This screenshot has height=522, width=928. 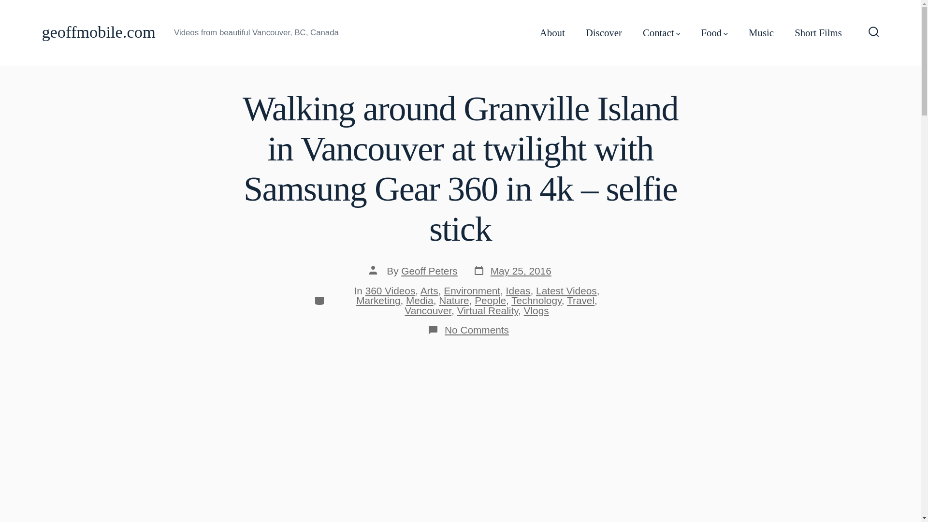 I want to click on Latest Videos, so click(x=566, y=290).